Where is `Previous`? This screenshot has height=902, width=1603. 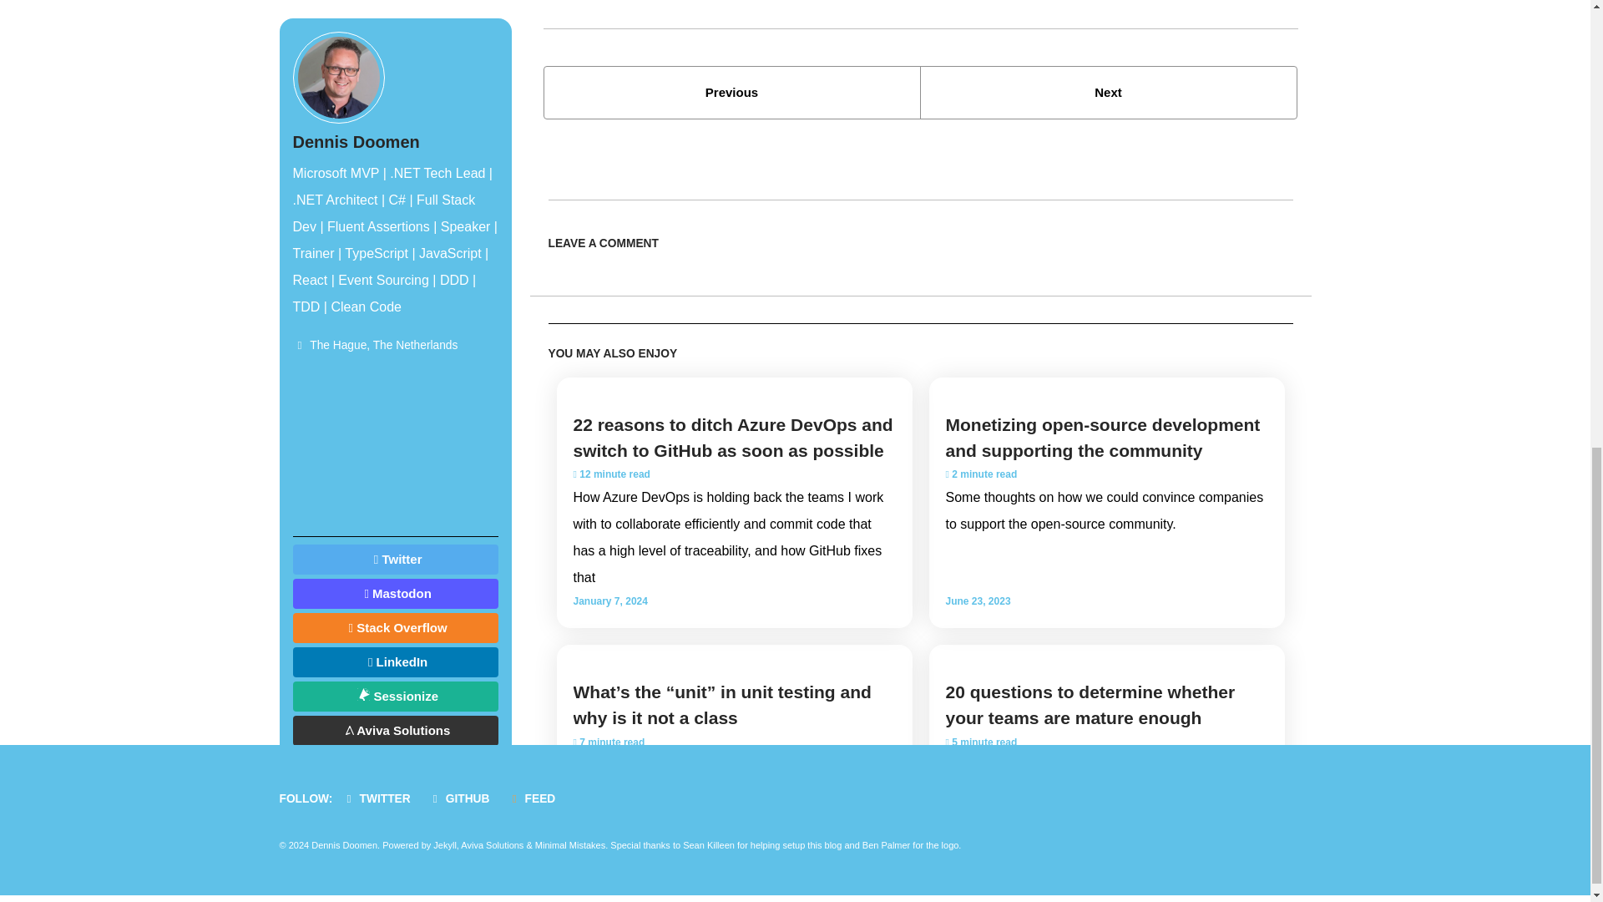
Previous is located at coordinates (731, 92).